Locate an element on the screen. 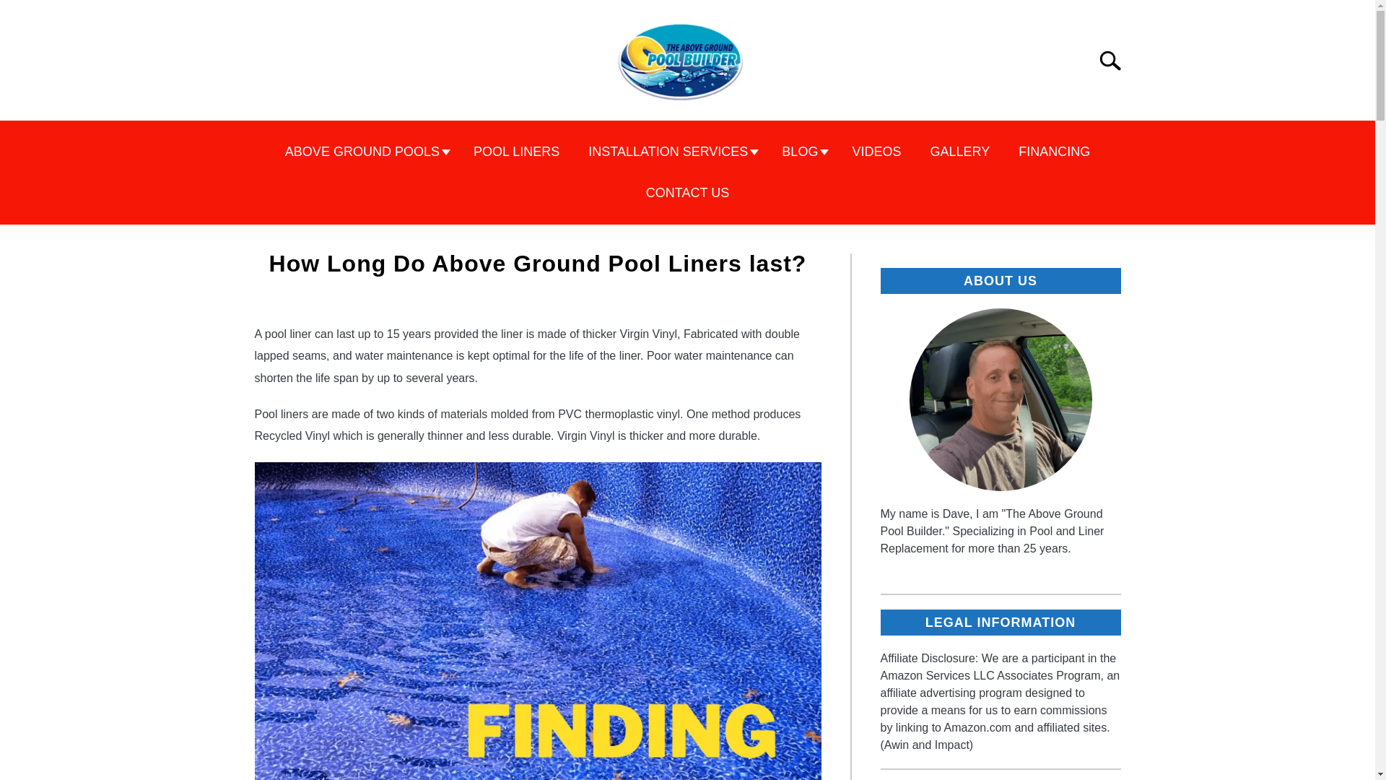 The image size is (1386, 780). CONTACT US is located at coordinates (687, 193).